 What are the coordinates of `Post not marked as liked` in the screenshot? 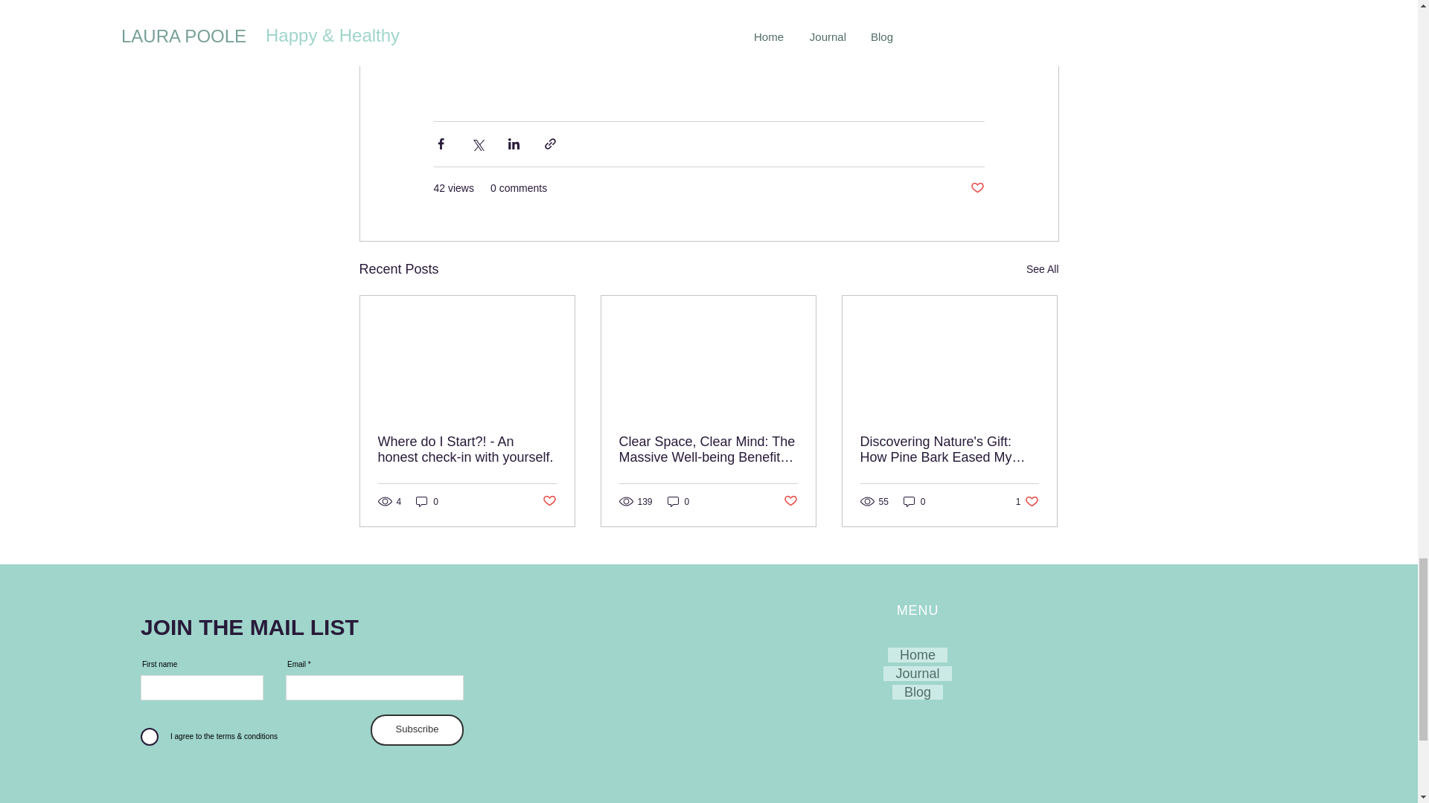 It's located at (679, 501).